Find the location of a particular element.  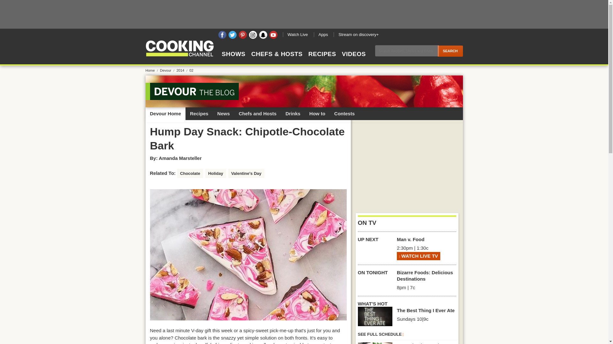

How to is located at coordinates (317, 113).